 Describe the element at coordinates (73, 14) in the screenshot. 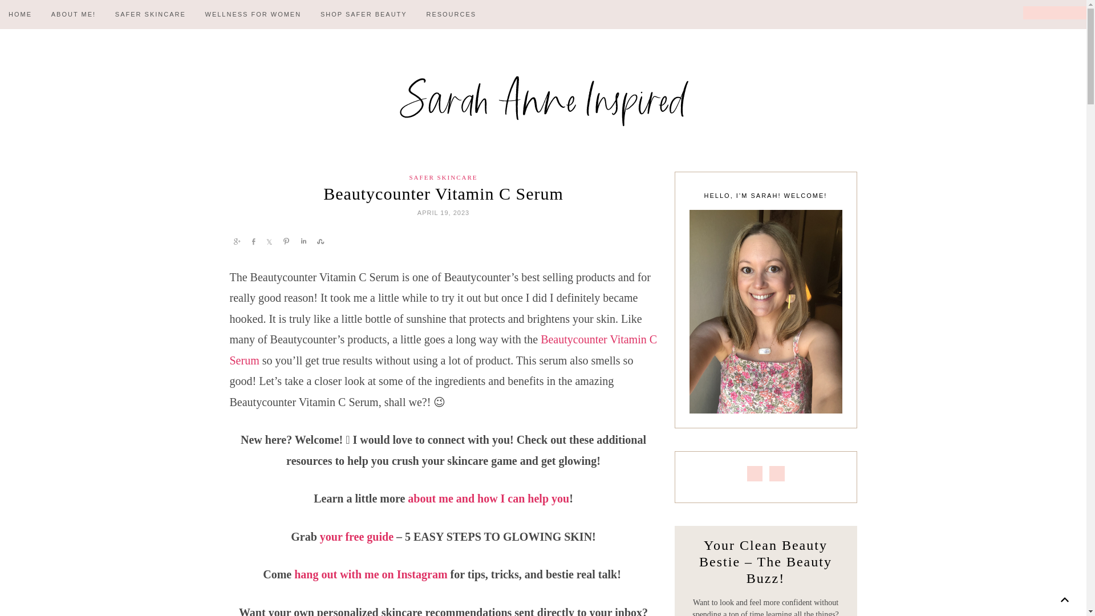

I see `ABOUT ME!` at that location.